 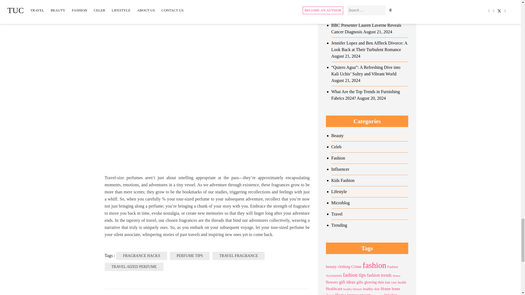 I want to click on TRAVEL-SIZED PERFUME, so click(x=134, y=267).